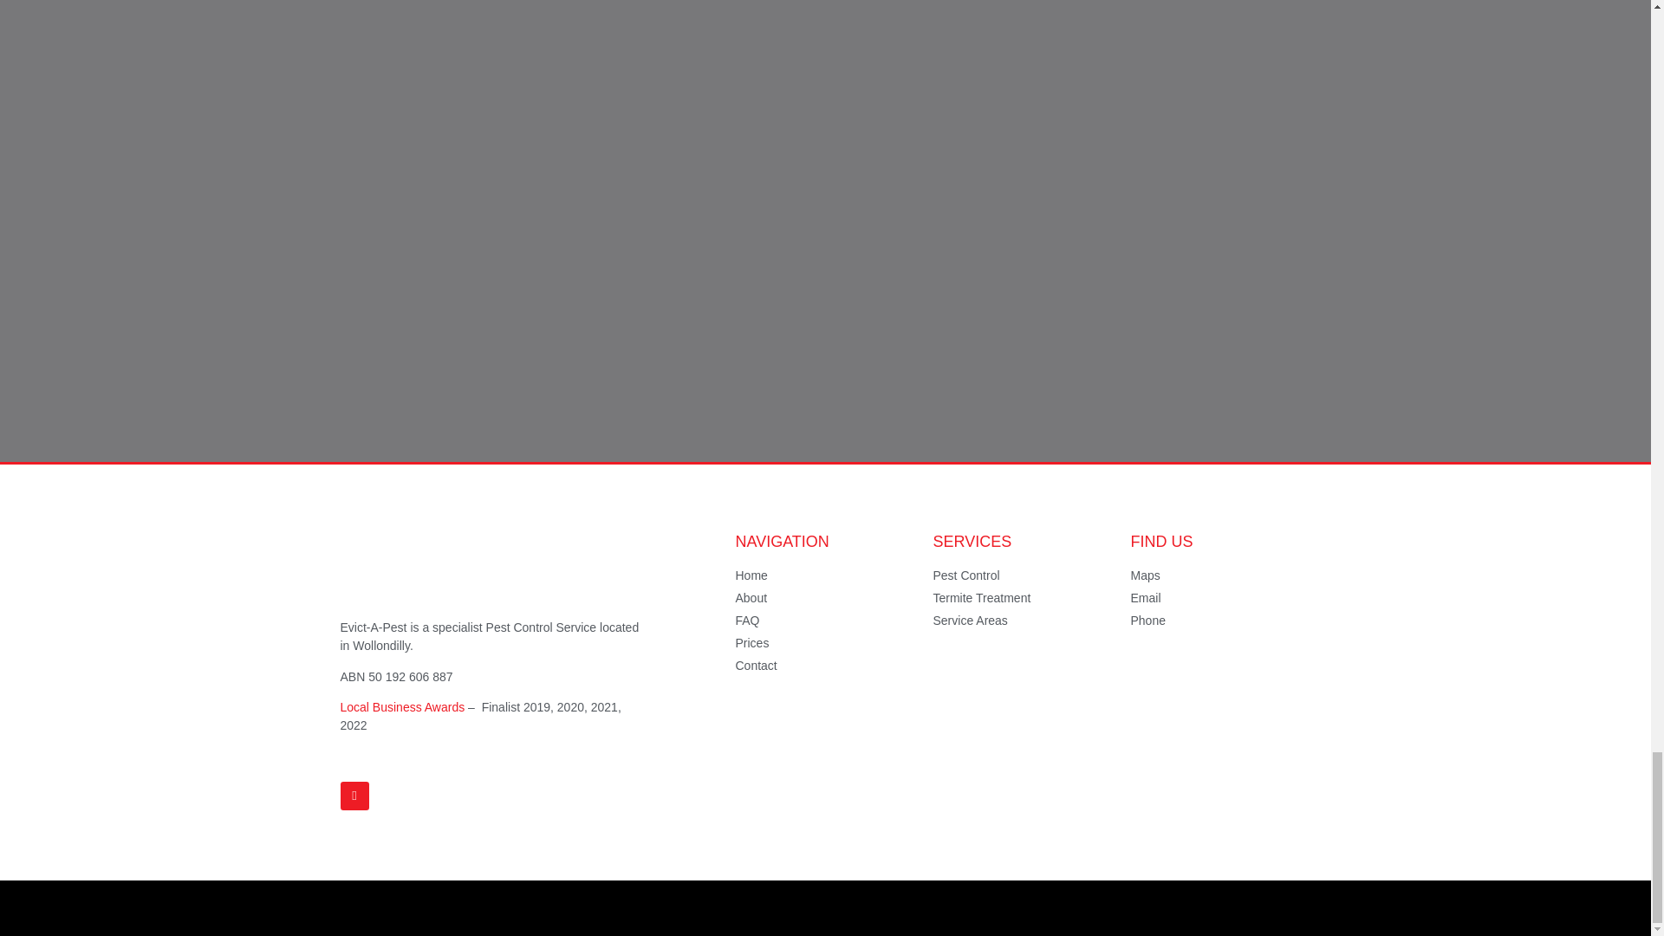 The image size is (1664, 936). What do you see at coordinates (401, 707) in the screenshot?
I see `Local Business Awards` at bounding box center [401, 707].